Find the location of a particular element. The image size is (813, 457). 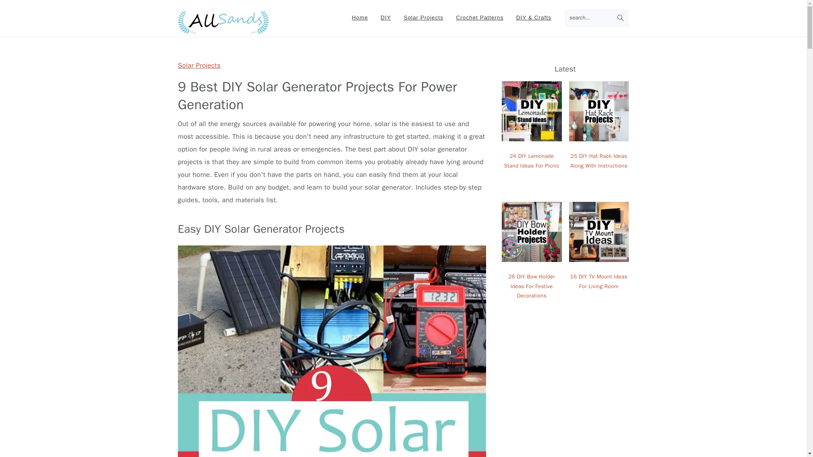

Solar Projects is located at coordinates (199, 65).